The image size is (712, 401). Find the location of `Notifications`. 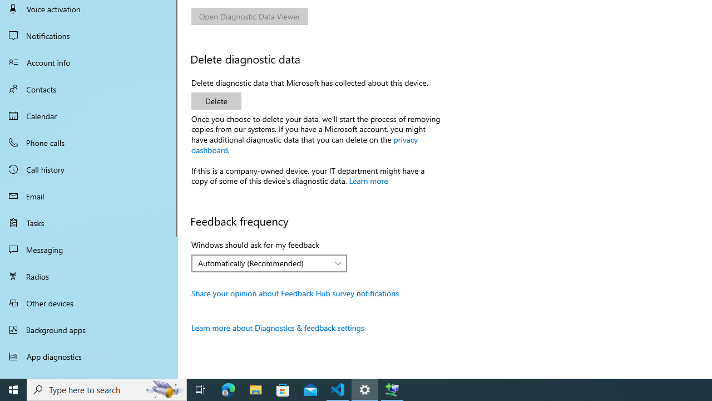

Notifications is located at coordinates (89, 36).